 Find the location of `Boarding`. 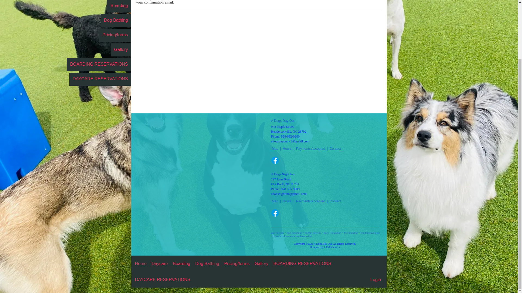

Boarding is located at coordinates (119, 6).